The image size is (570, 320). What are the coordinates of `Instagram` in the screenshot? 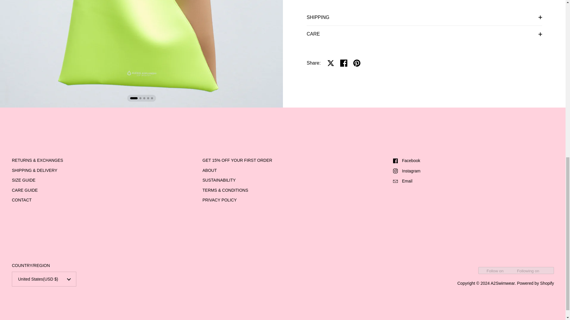 It's located at (474, 171).